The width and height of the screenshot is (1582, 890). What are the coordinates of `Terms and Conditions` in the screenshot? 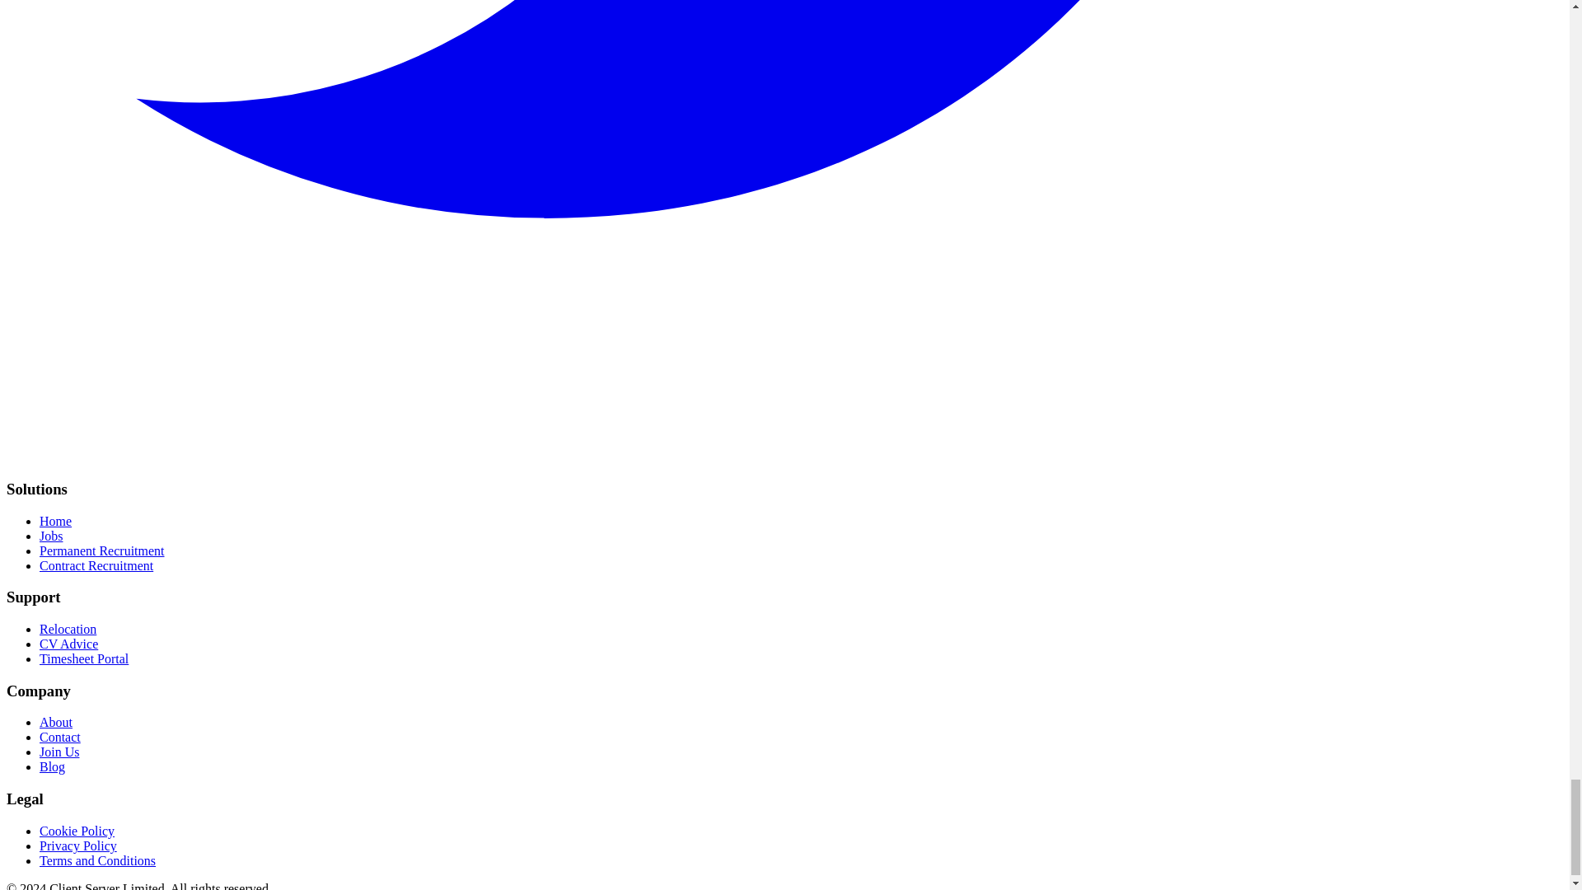 It's located at (97, 860).